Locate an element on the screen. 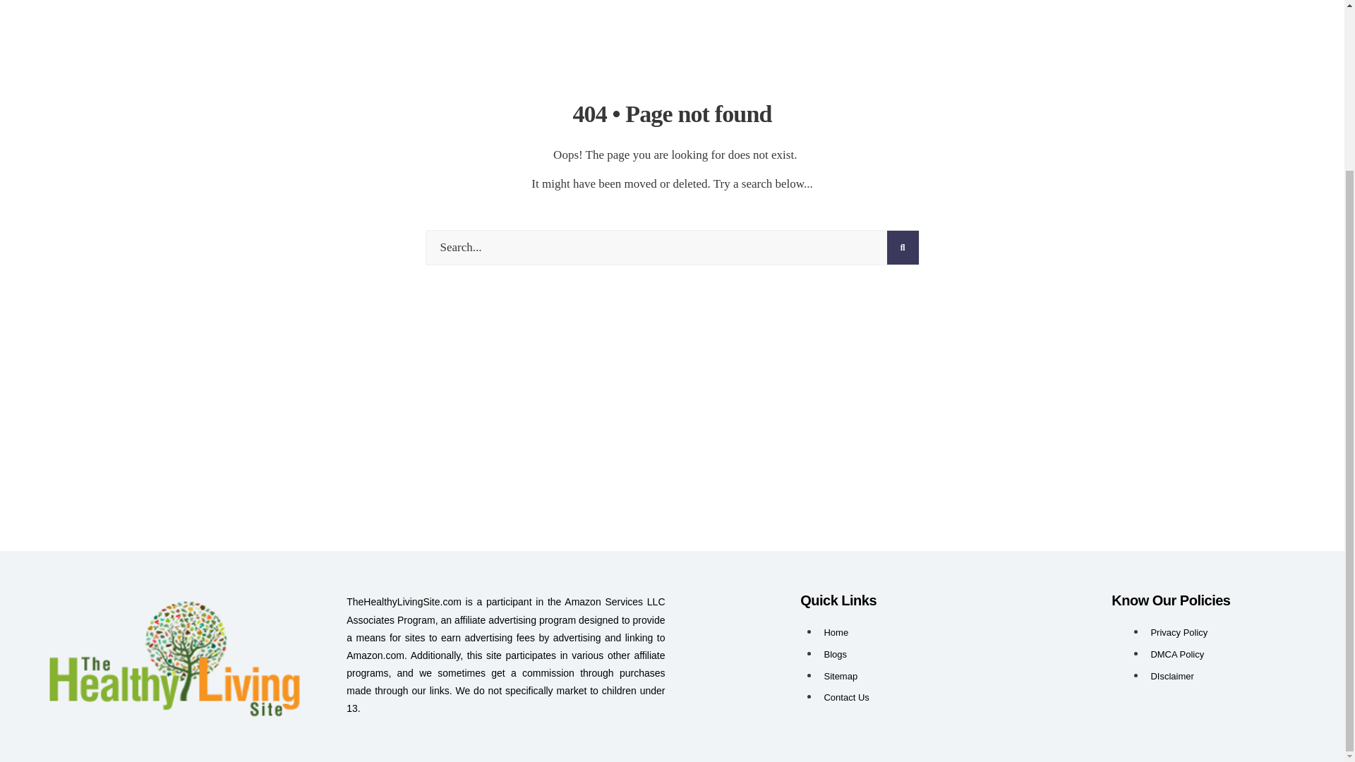 This screenshot has height=762, width=1355. Privacy Policy is located at coordinates (1179, 632).